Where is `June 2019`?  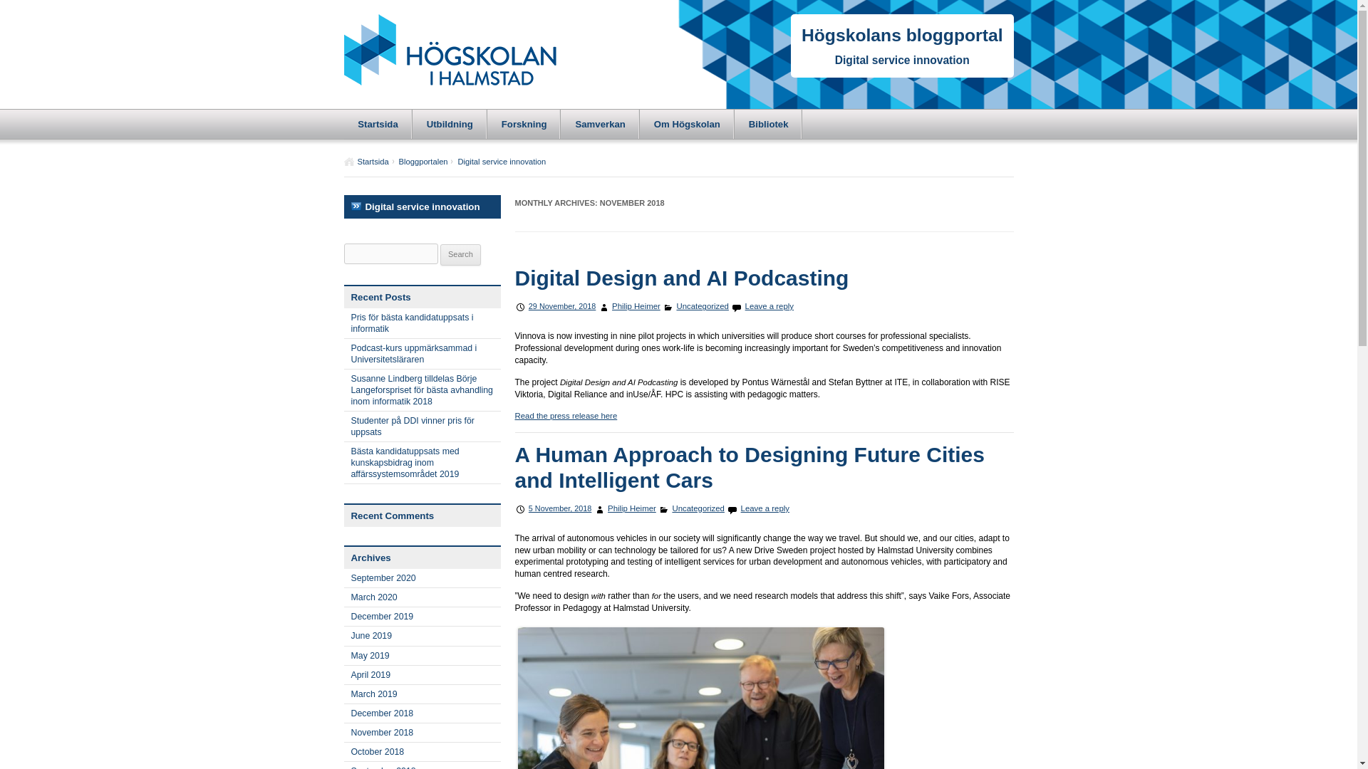
June 2019 is located at coordinates (422, 636).